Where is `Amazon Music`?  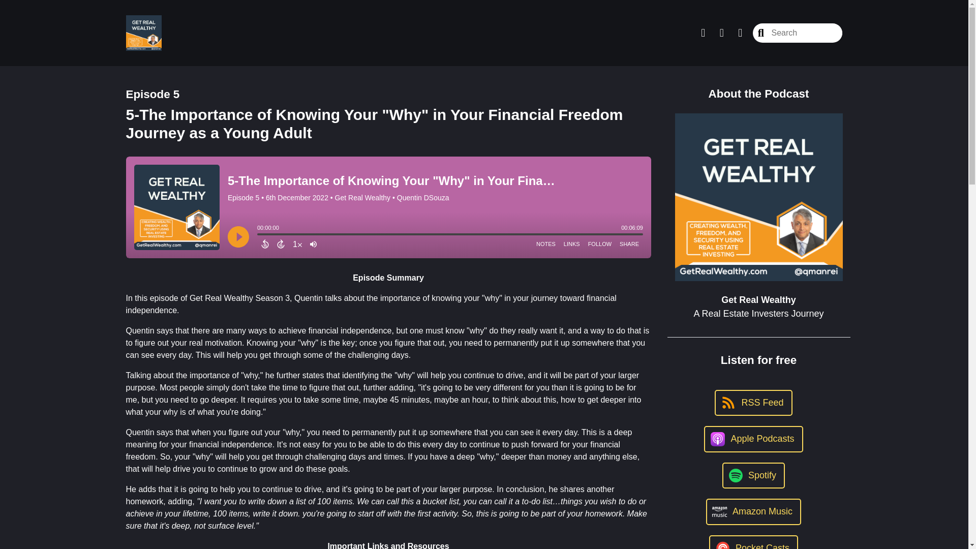
Amazon Music is located at coordinates (753, 511).